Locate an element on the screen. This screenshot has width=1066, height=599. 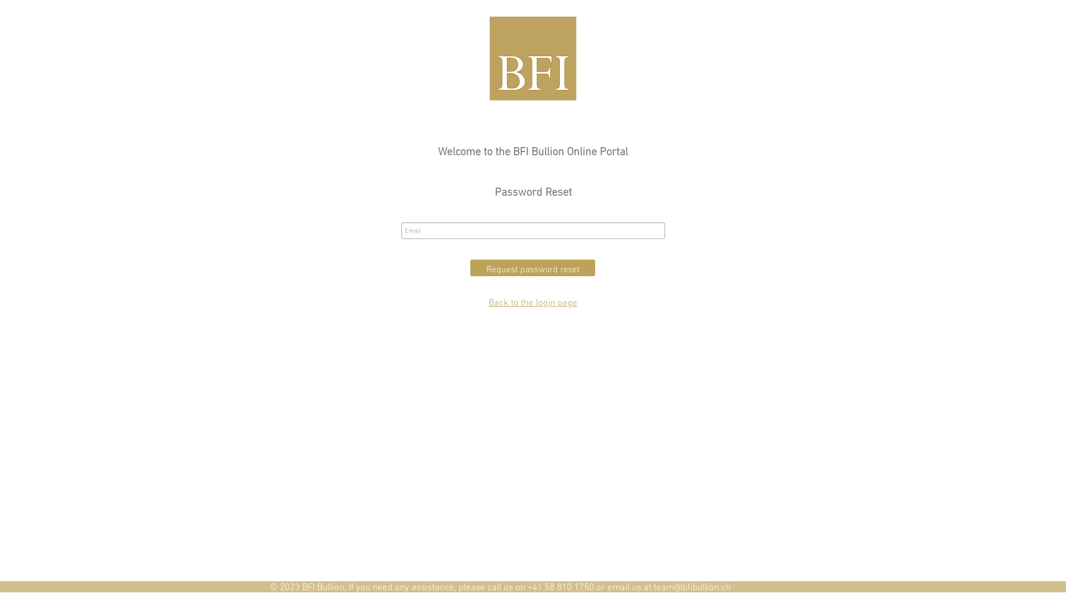
team@bfibullion.ch is located at coordinates (692, 587).